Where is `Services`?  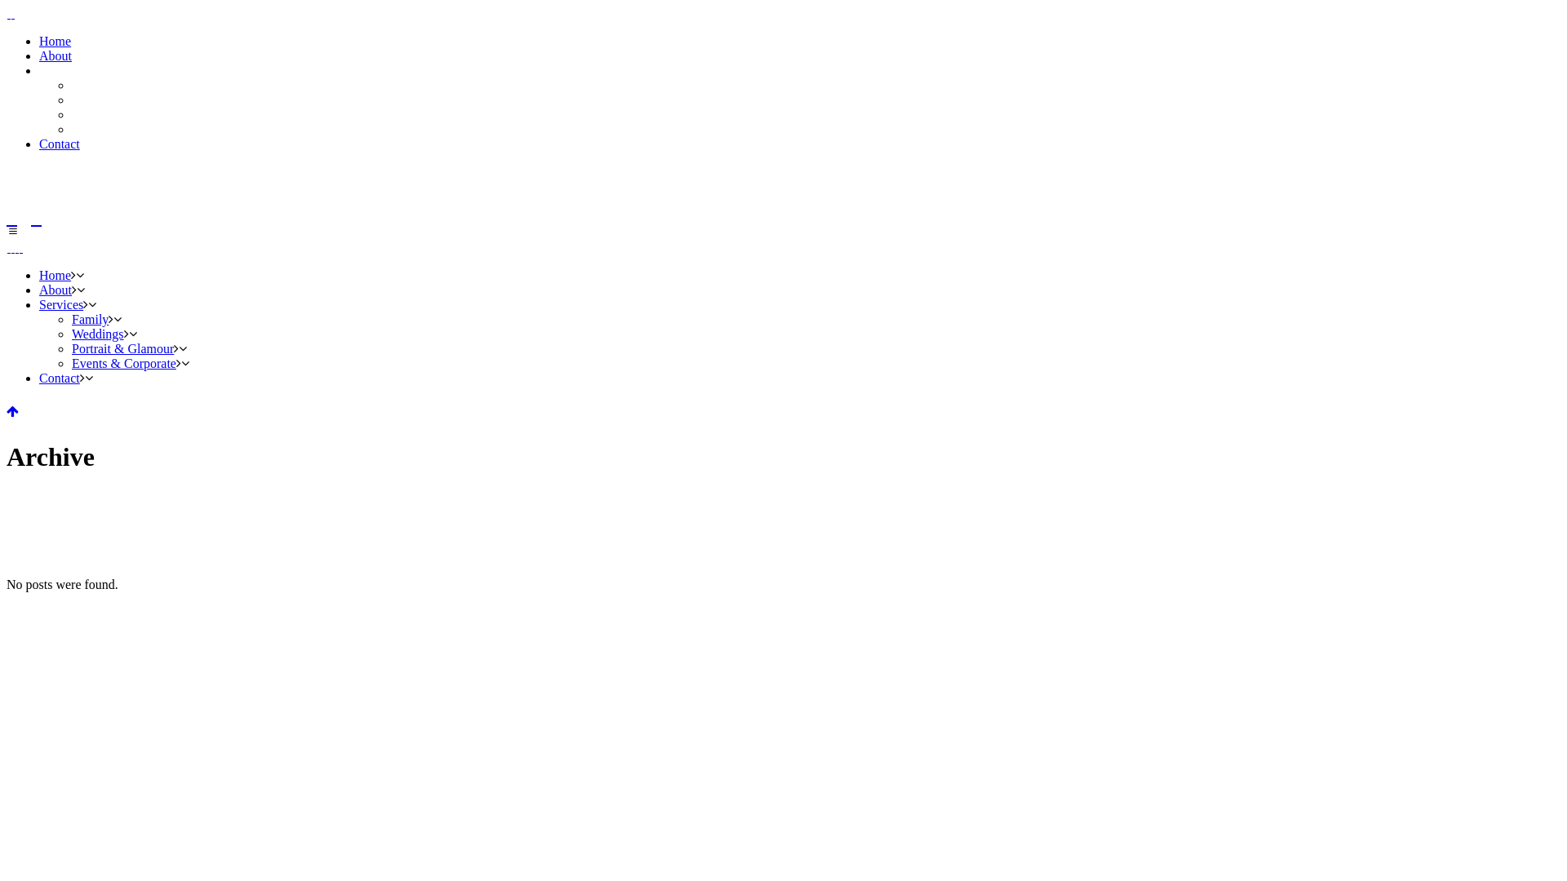
Services is located at coordinates (61, 305).